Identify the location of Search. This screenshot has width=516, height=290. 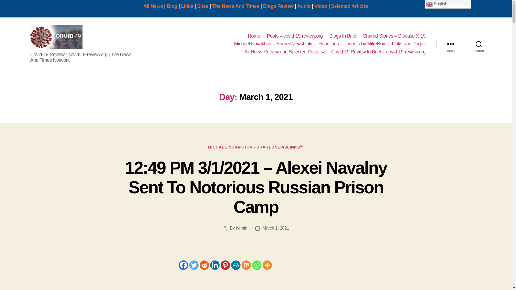
(479, 44).